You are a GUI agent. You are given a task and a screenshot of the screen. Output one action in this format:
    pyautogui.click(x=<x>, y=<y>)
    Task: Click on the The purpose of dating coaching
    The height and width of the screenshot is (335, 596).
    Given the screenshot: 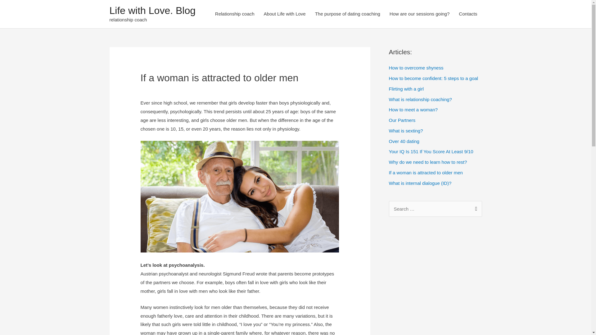 What is the action you would take?
    pyautogui.click(x=348, y=14)
    